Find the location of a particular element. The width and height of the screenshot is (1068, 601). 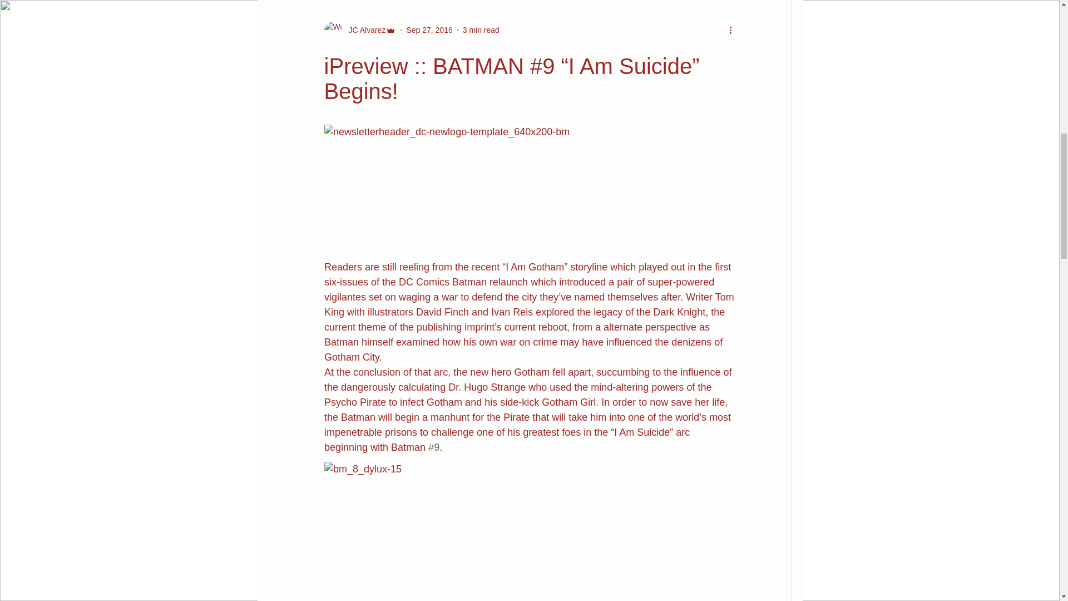

3 min read is located at coordinates (481, 30).